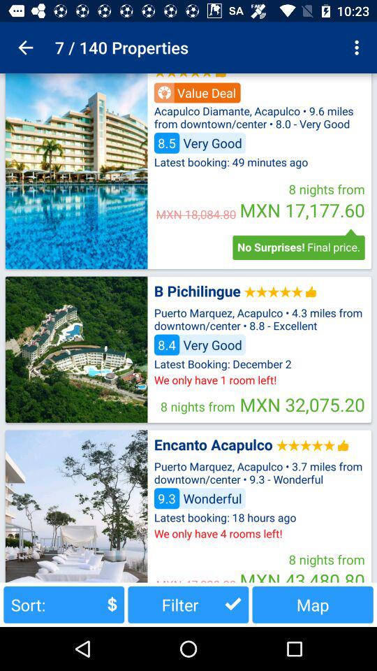 This screenshot has height=671, width=377. What do you see at coordinates (313, 604) in the screenshot?
I see `turn on the item to the right of the filter item` at bounding box center [313, 604].